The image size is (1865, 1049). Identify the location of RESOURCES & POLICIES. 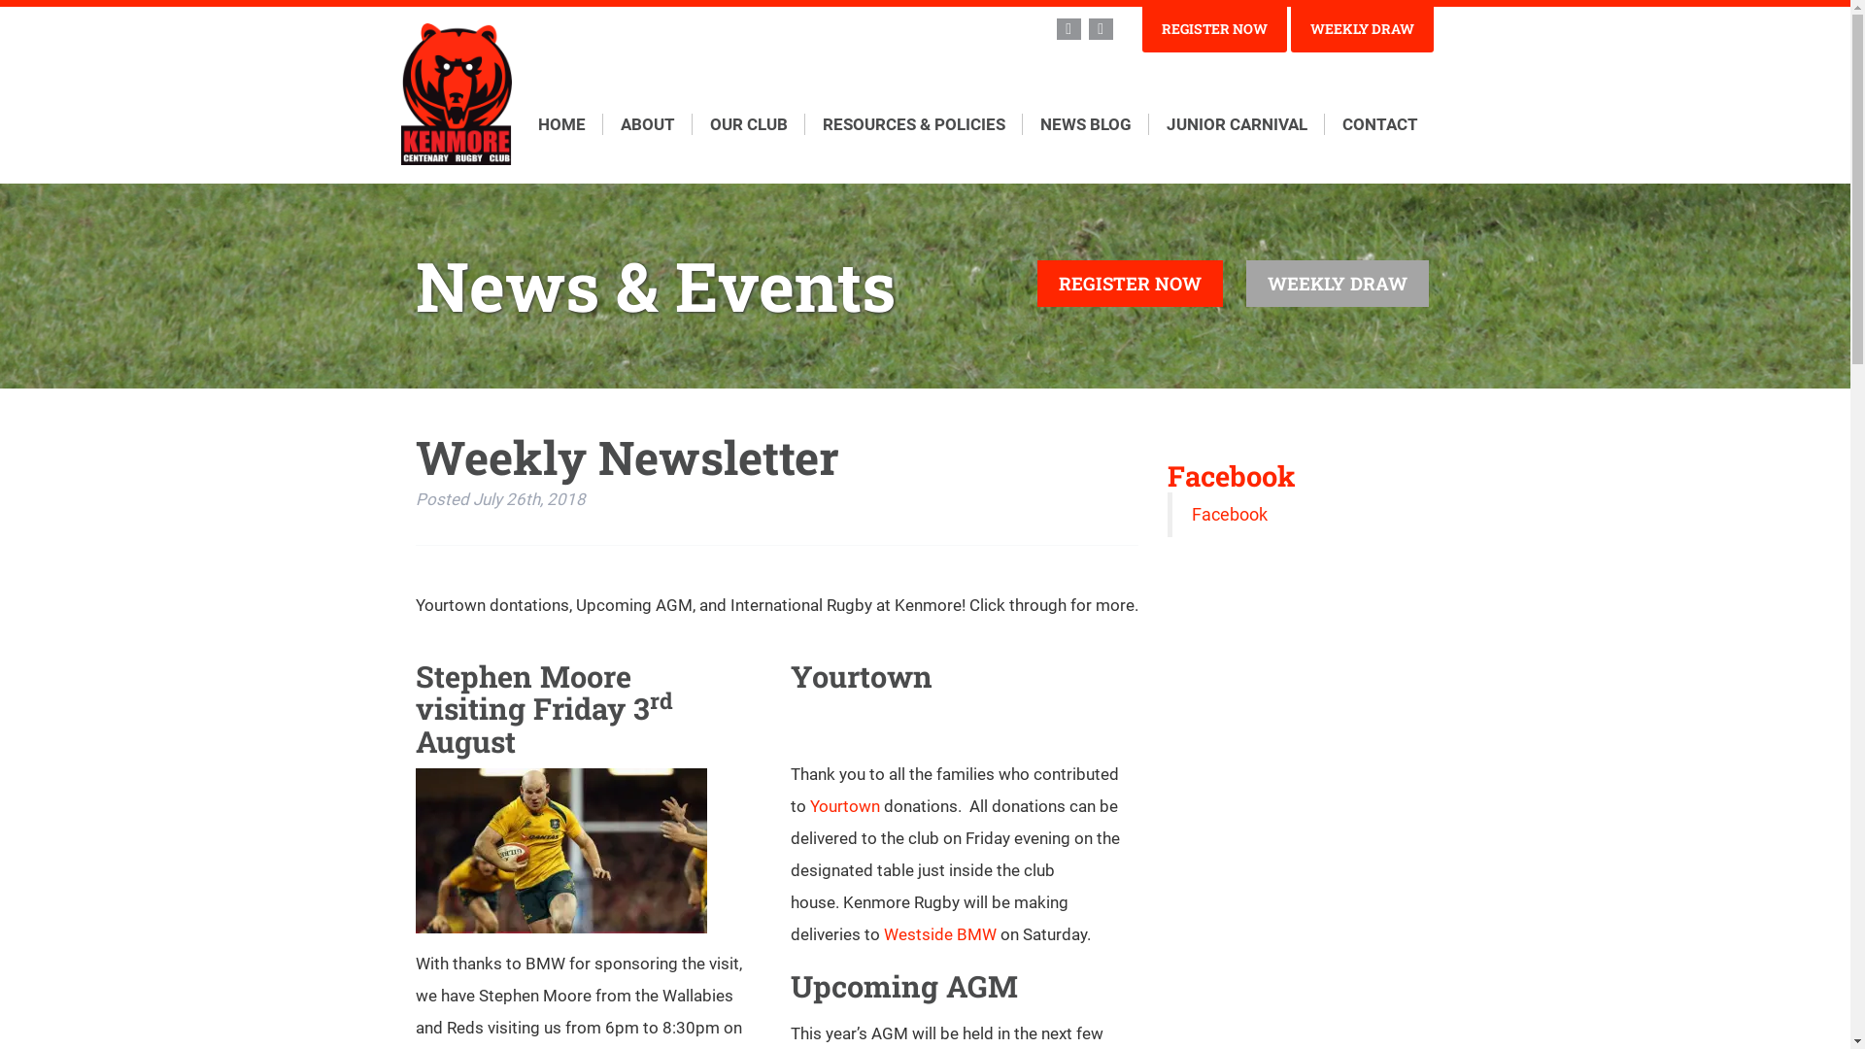
(913, 124).